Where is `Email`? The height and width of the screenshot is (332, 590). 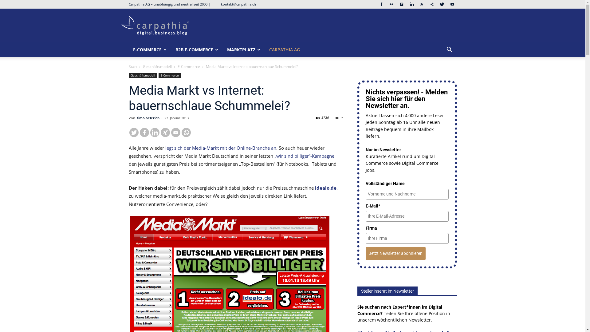
Email is located at coordinates (175, 132).